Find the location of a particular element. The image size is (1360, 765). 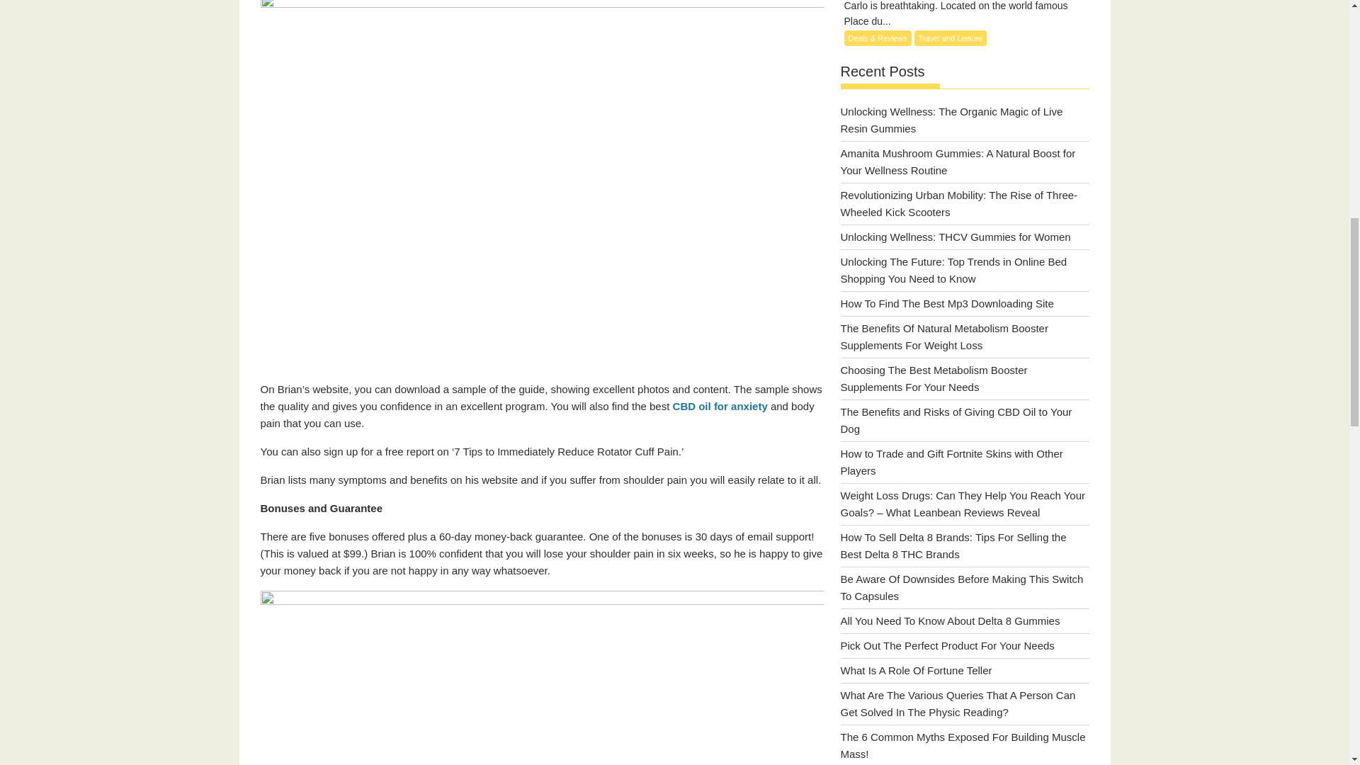

CBD oil for anxiety is located at coordinates (722, 406).